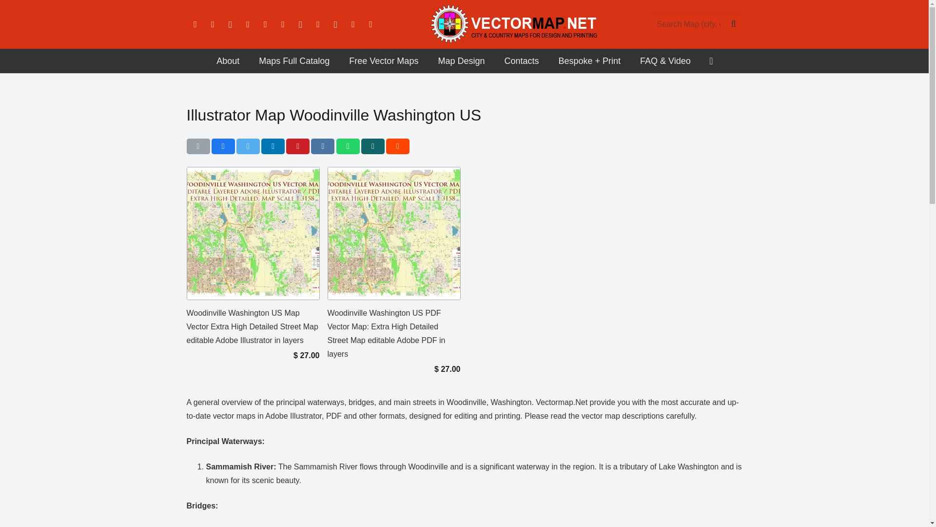  Describe the element at coordinates (195, 24) in the screenshot. I see `Facebook` at that location.